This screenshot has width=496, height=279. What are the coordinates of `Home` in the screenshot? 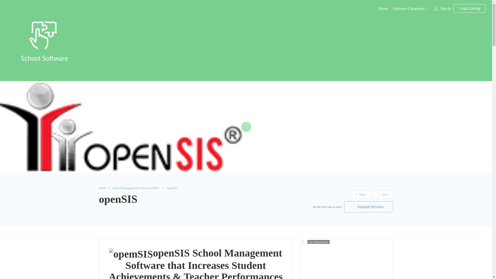 It's located at (102, 188).